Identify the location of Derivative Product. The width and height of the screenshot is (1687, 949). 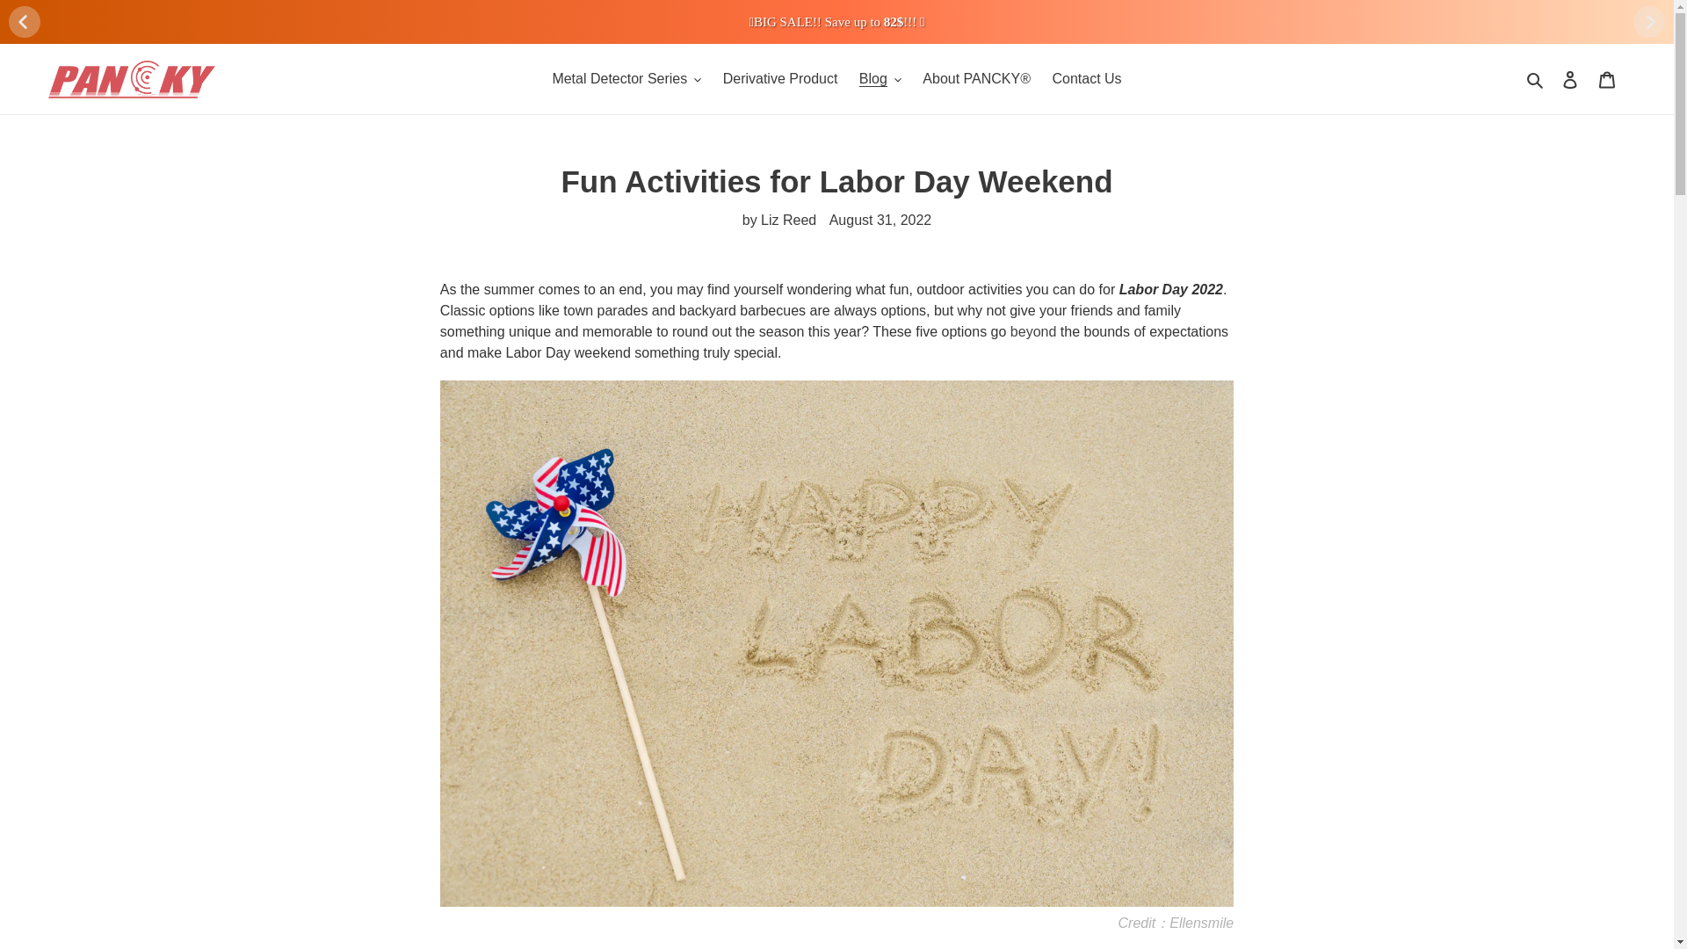
(780, 78).